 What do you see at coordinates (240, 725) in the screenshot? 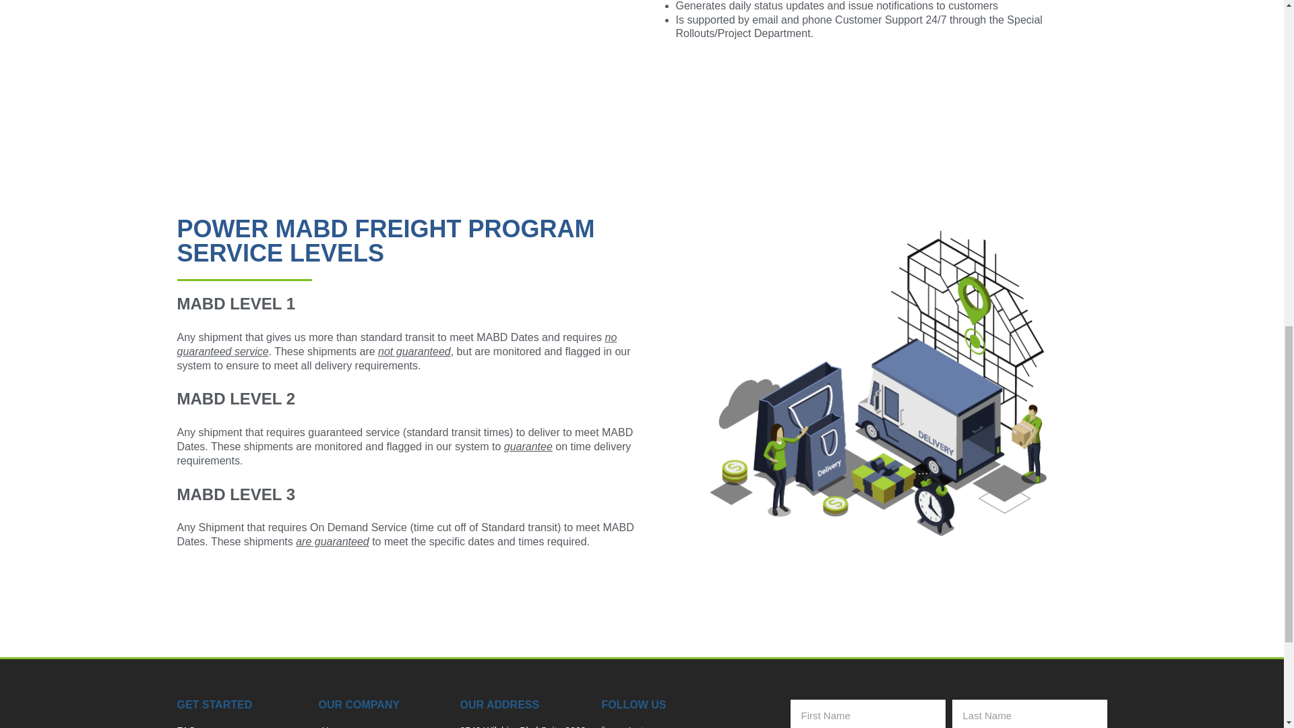
I see `FAQs` at bounding box center [240, 725].